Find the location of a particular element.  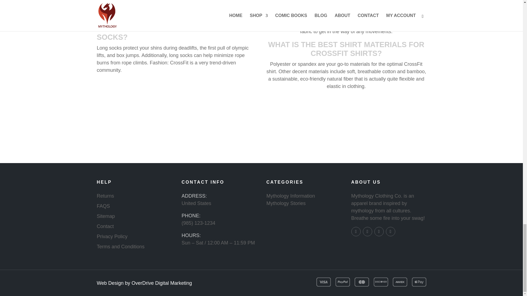

Mythology Information is located at coordinates (290, 196).